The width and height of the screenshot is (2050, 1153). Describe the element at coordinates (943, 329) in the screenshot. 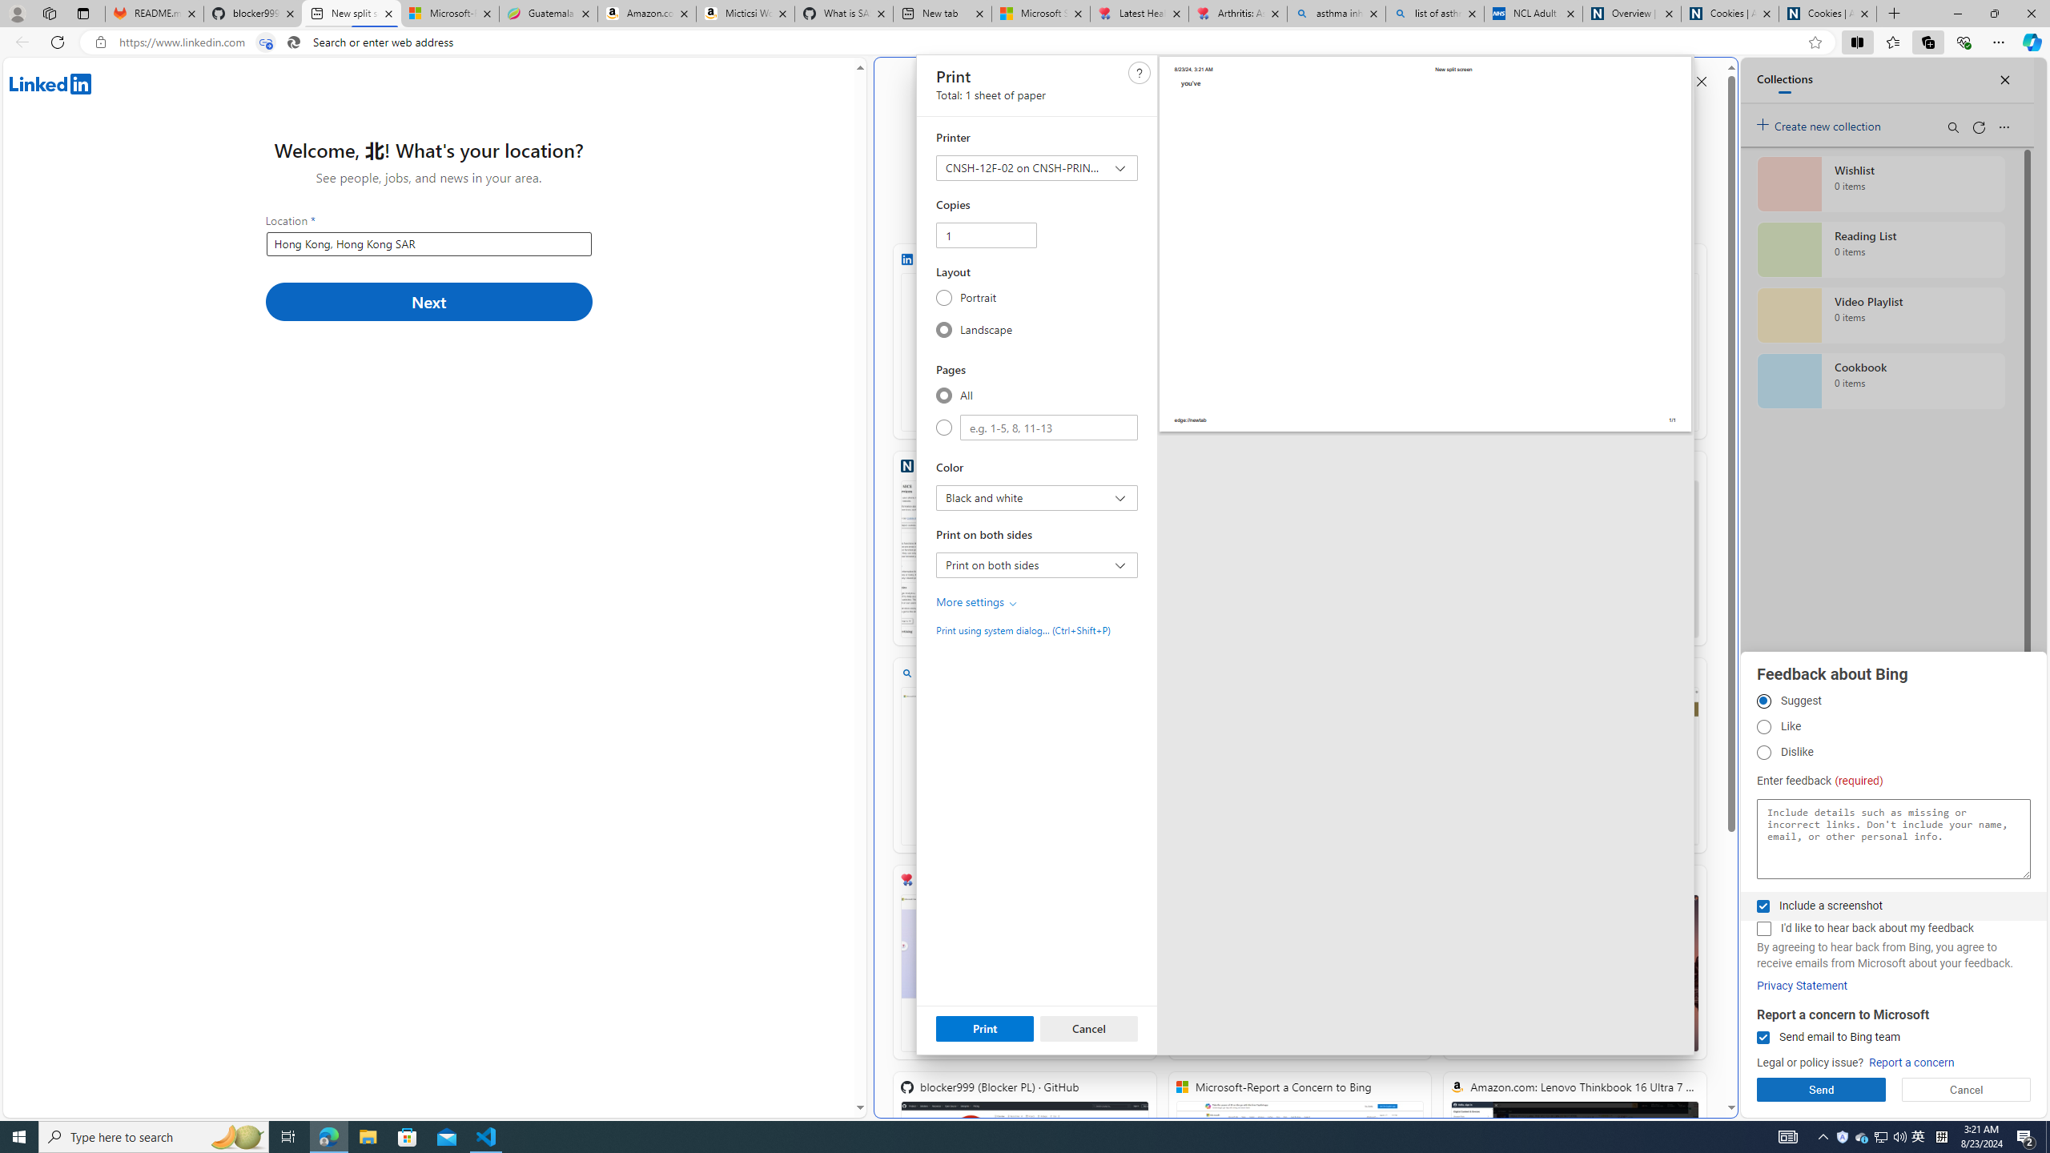

I see `Landscape` at that location.